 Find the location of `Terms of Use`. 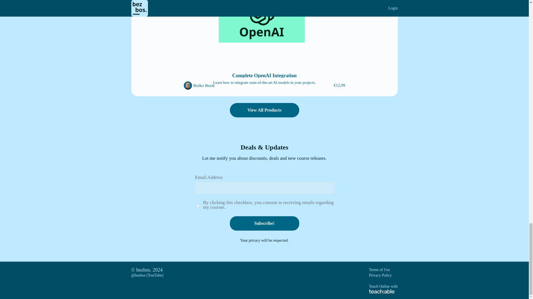

Terms of Use is located at coordinates (379, 270).